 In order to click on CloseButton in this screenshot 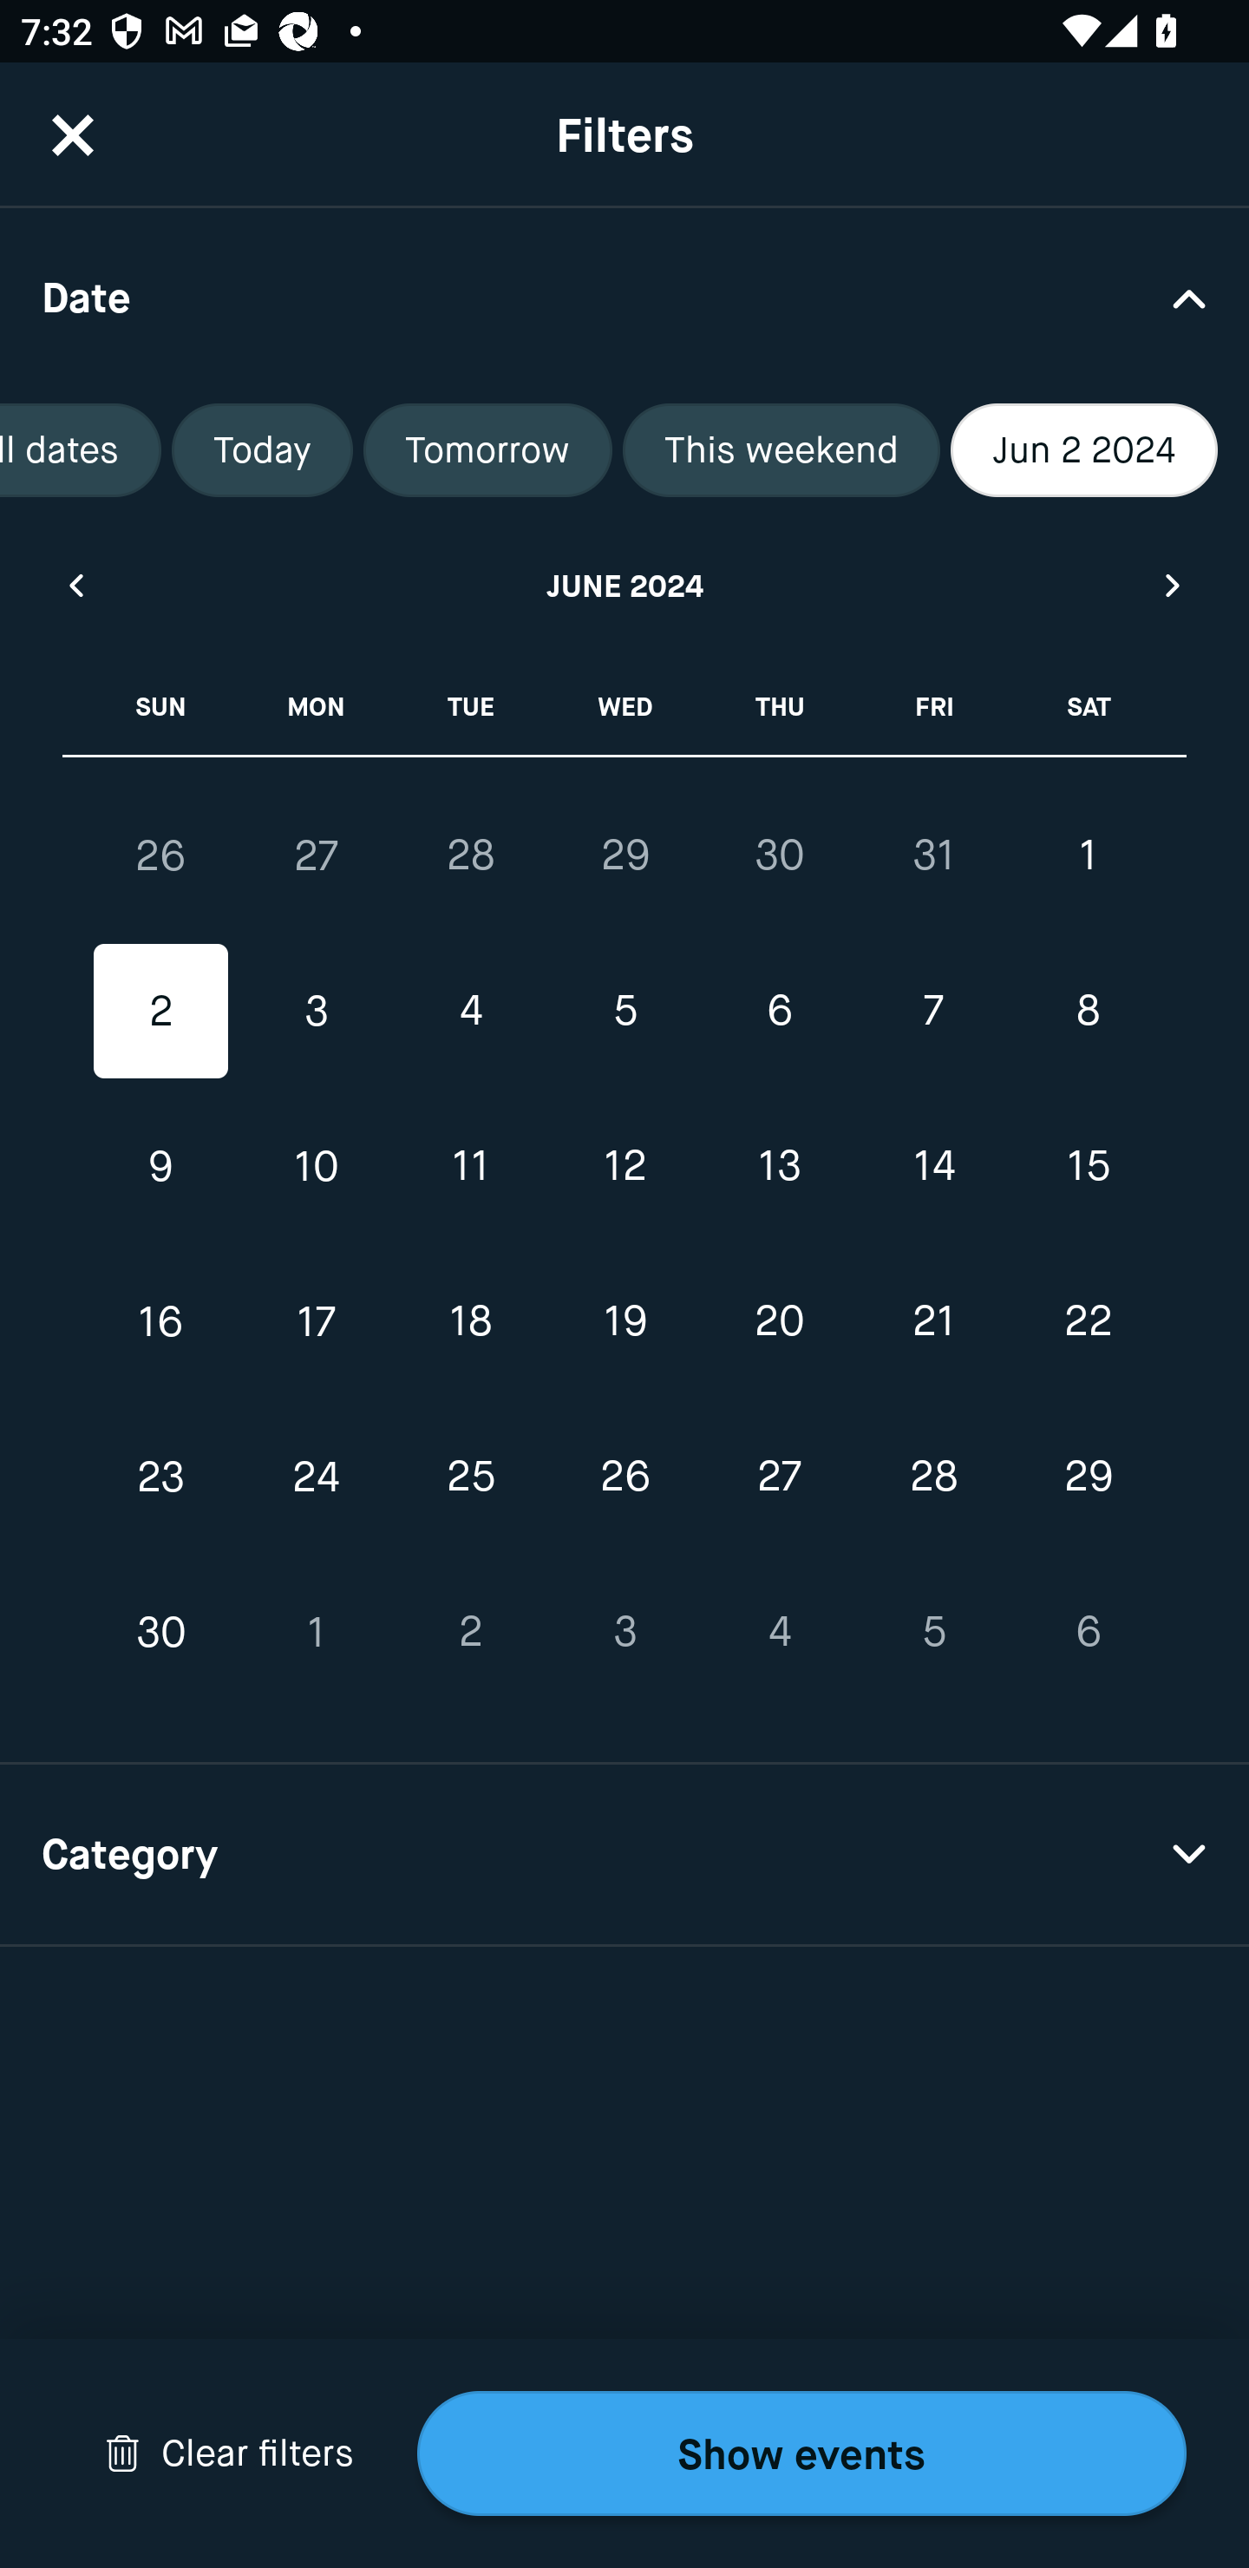, I will do `click(73, 134)`.